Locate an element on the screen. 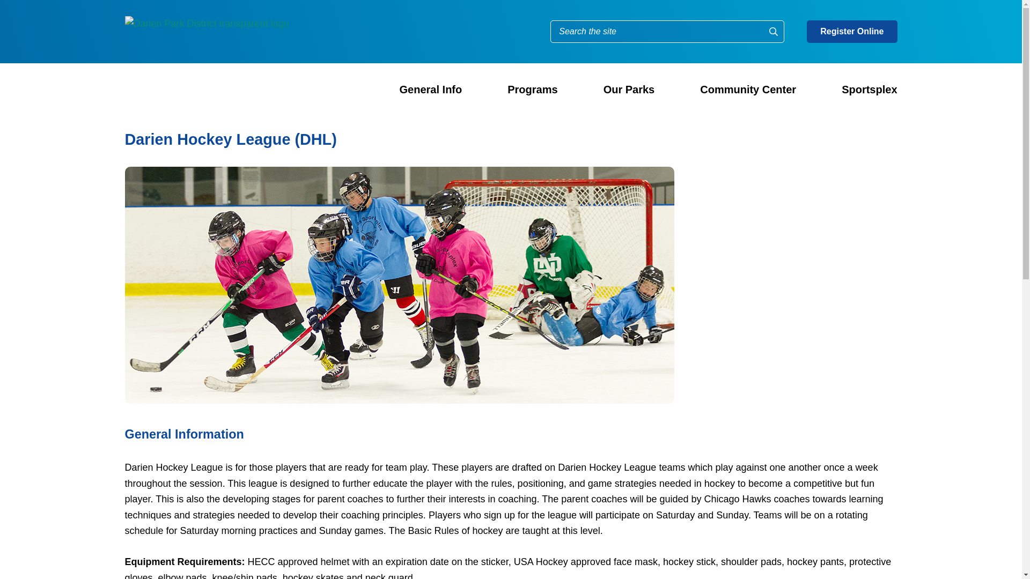  Programs is located at coordinates (532, 90).